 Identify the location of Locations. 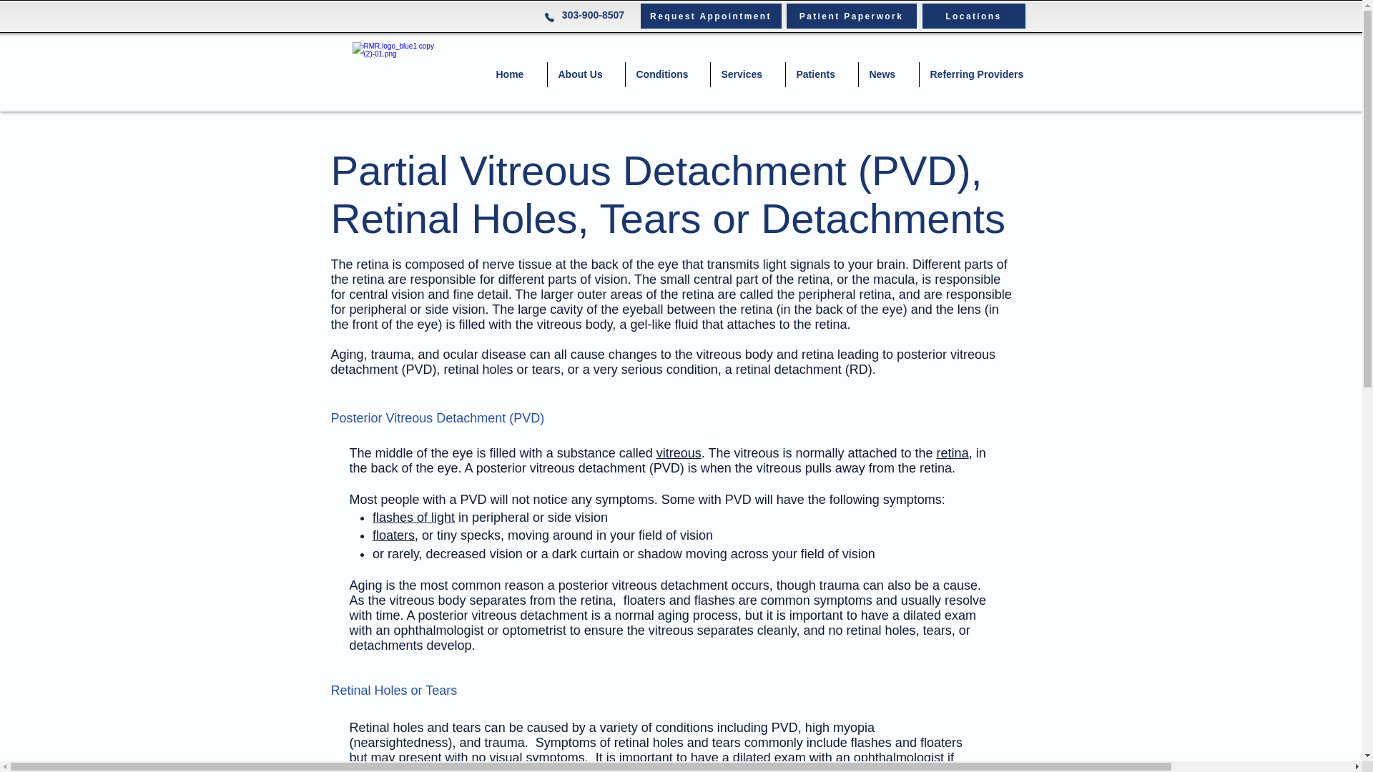
(974, 16).